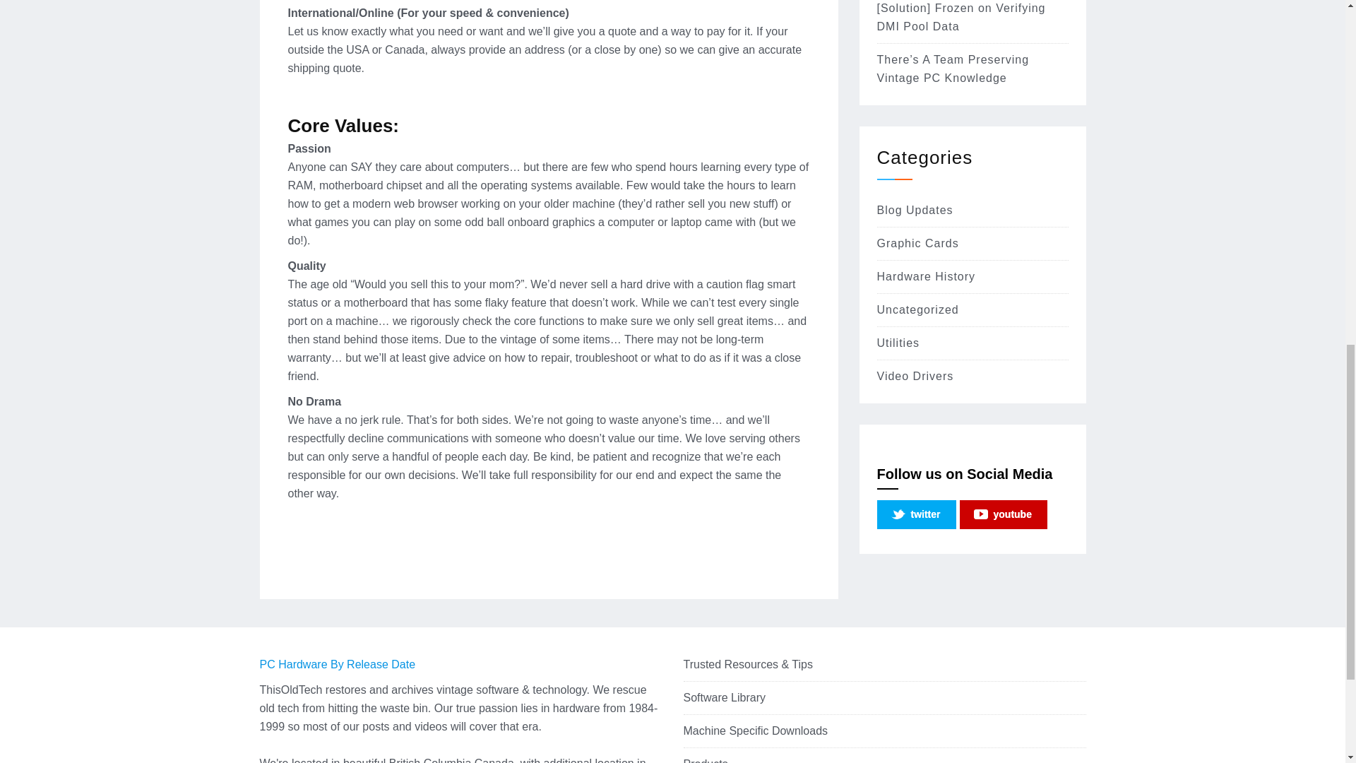 This screenshot has width=1356, height=763. I want to click on youtube, so click(1003, 514).